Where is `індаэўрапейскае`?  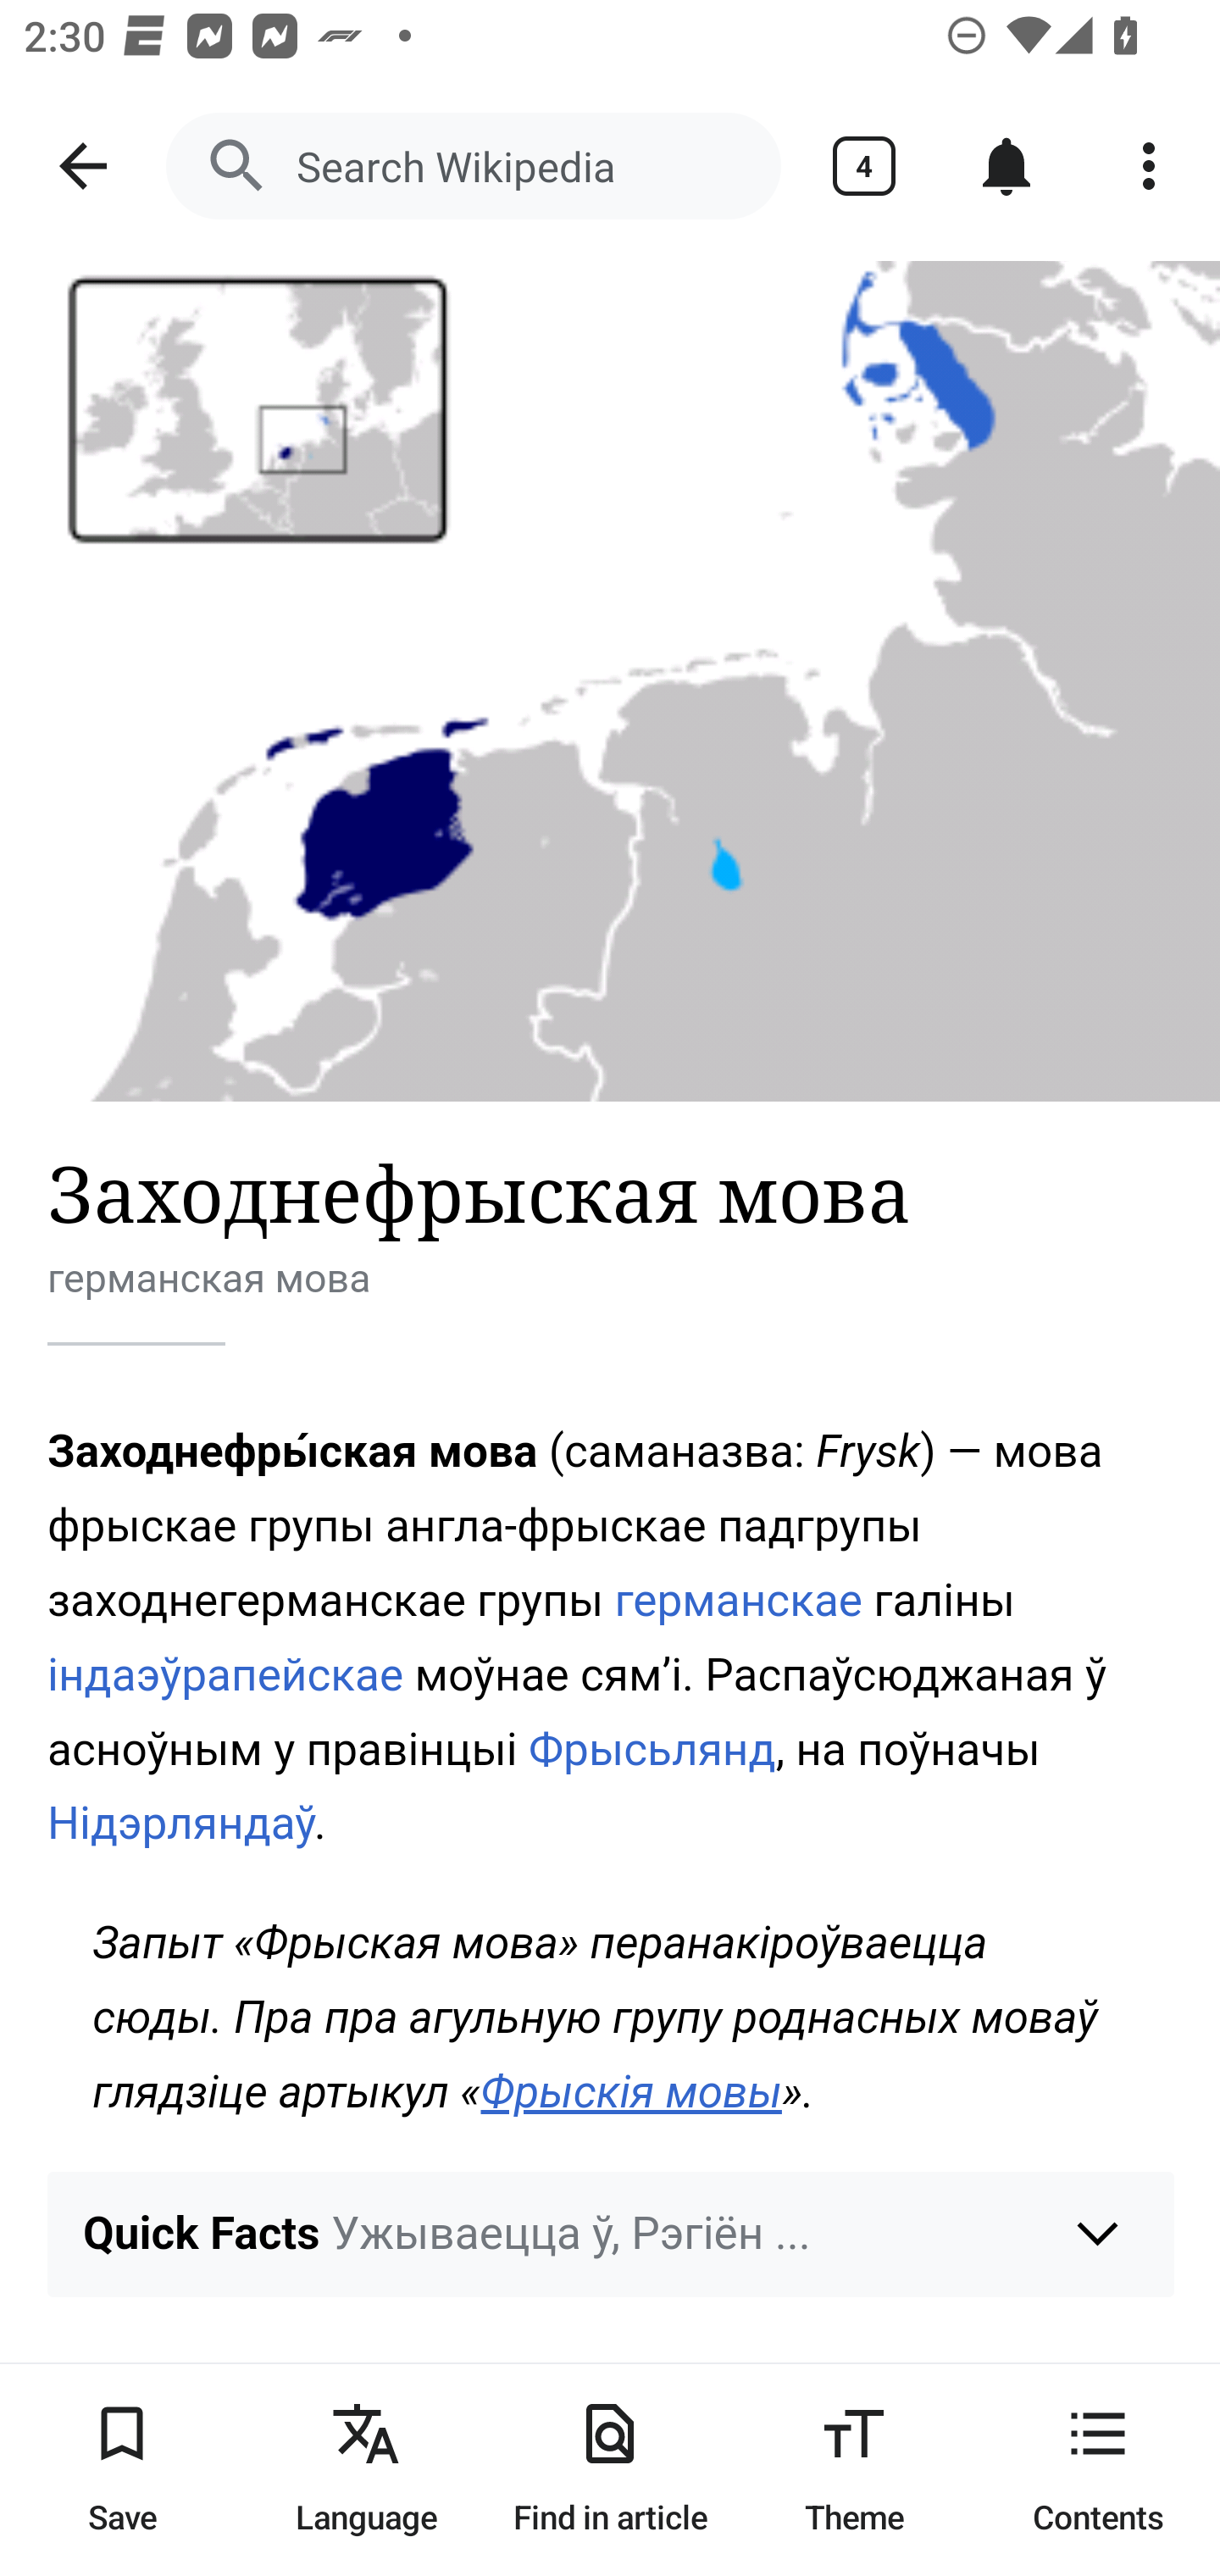 індаэўрапейскае is located at coordinates (227, 1674).